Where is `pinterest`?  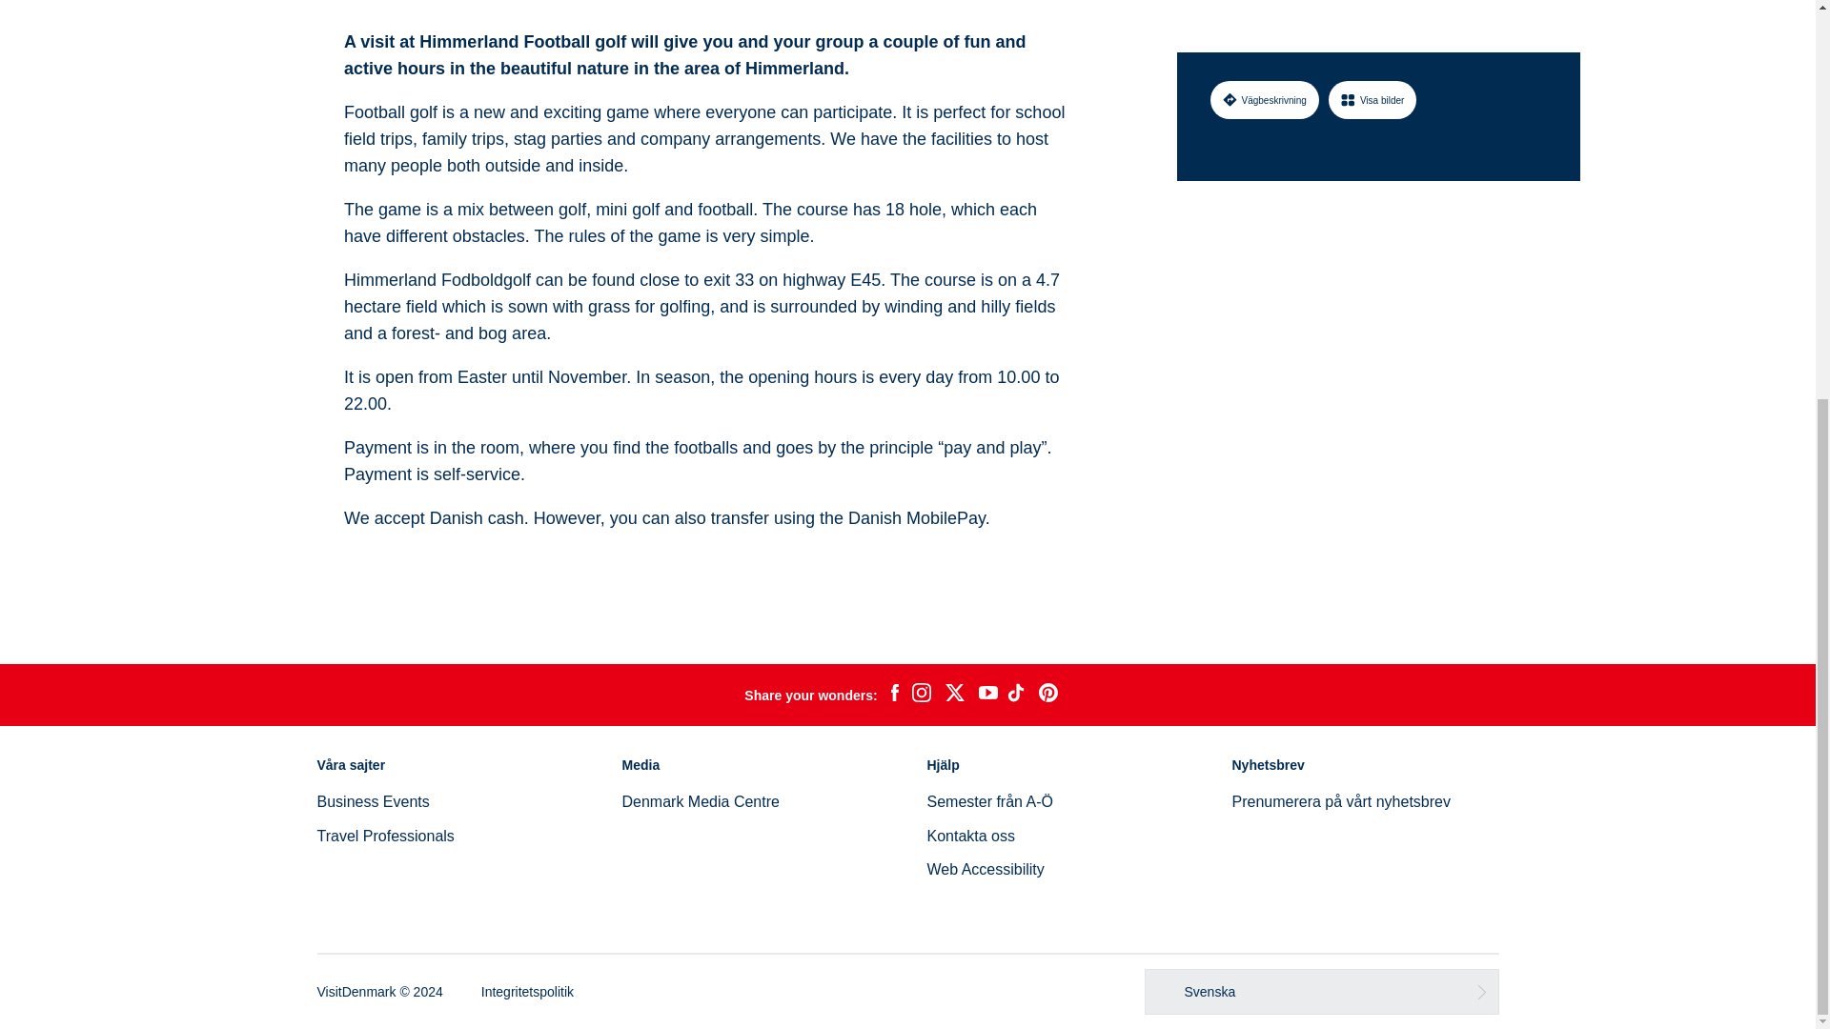
pinterest is located at coordinates (1048, 696).